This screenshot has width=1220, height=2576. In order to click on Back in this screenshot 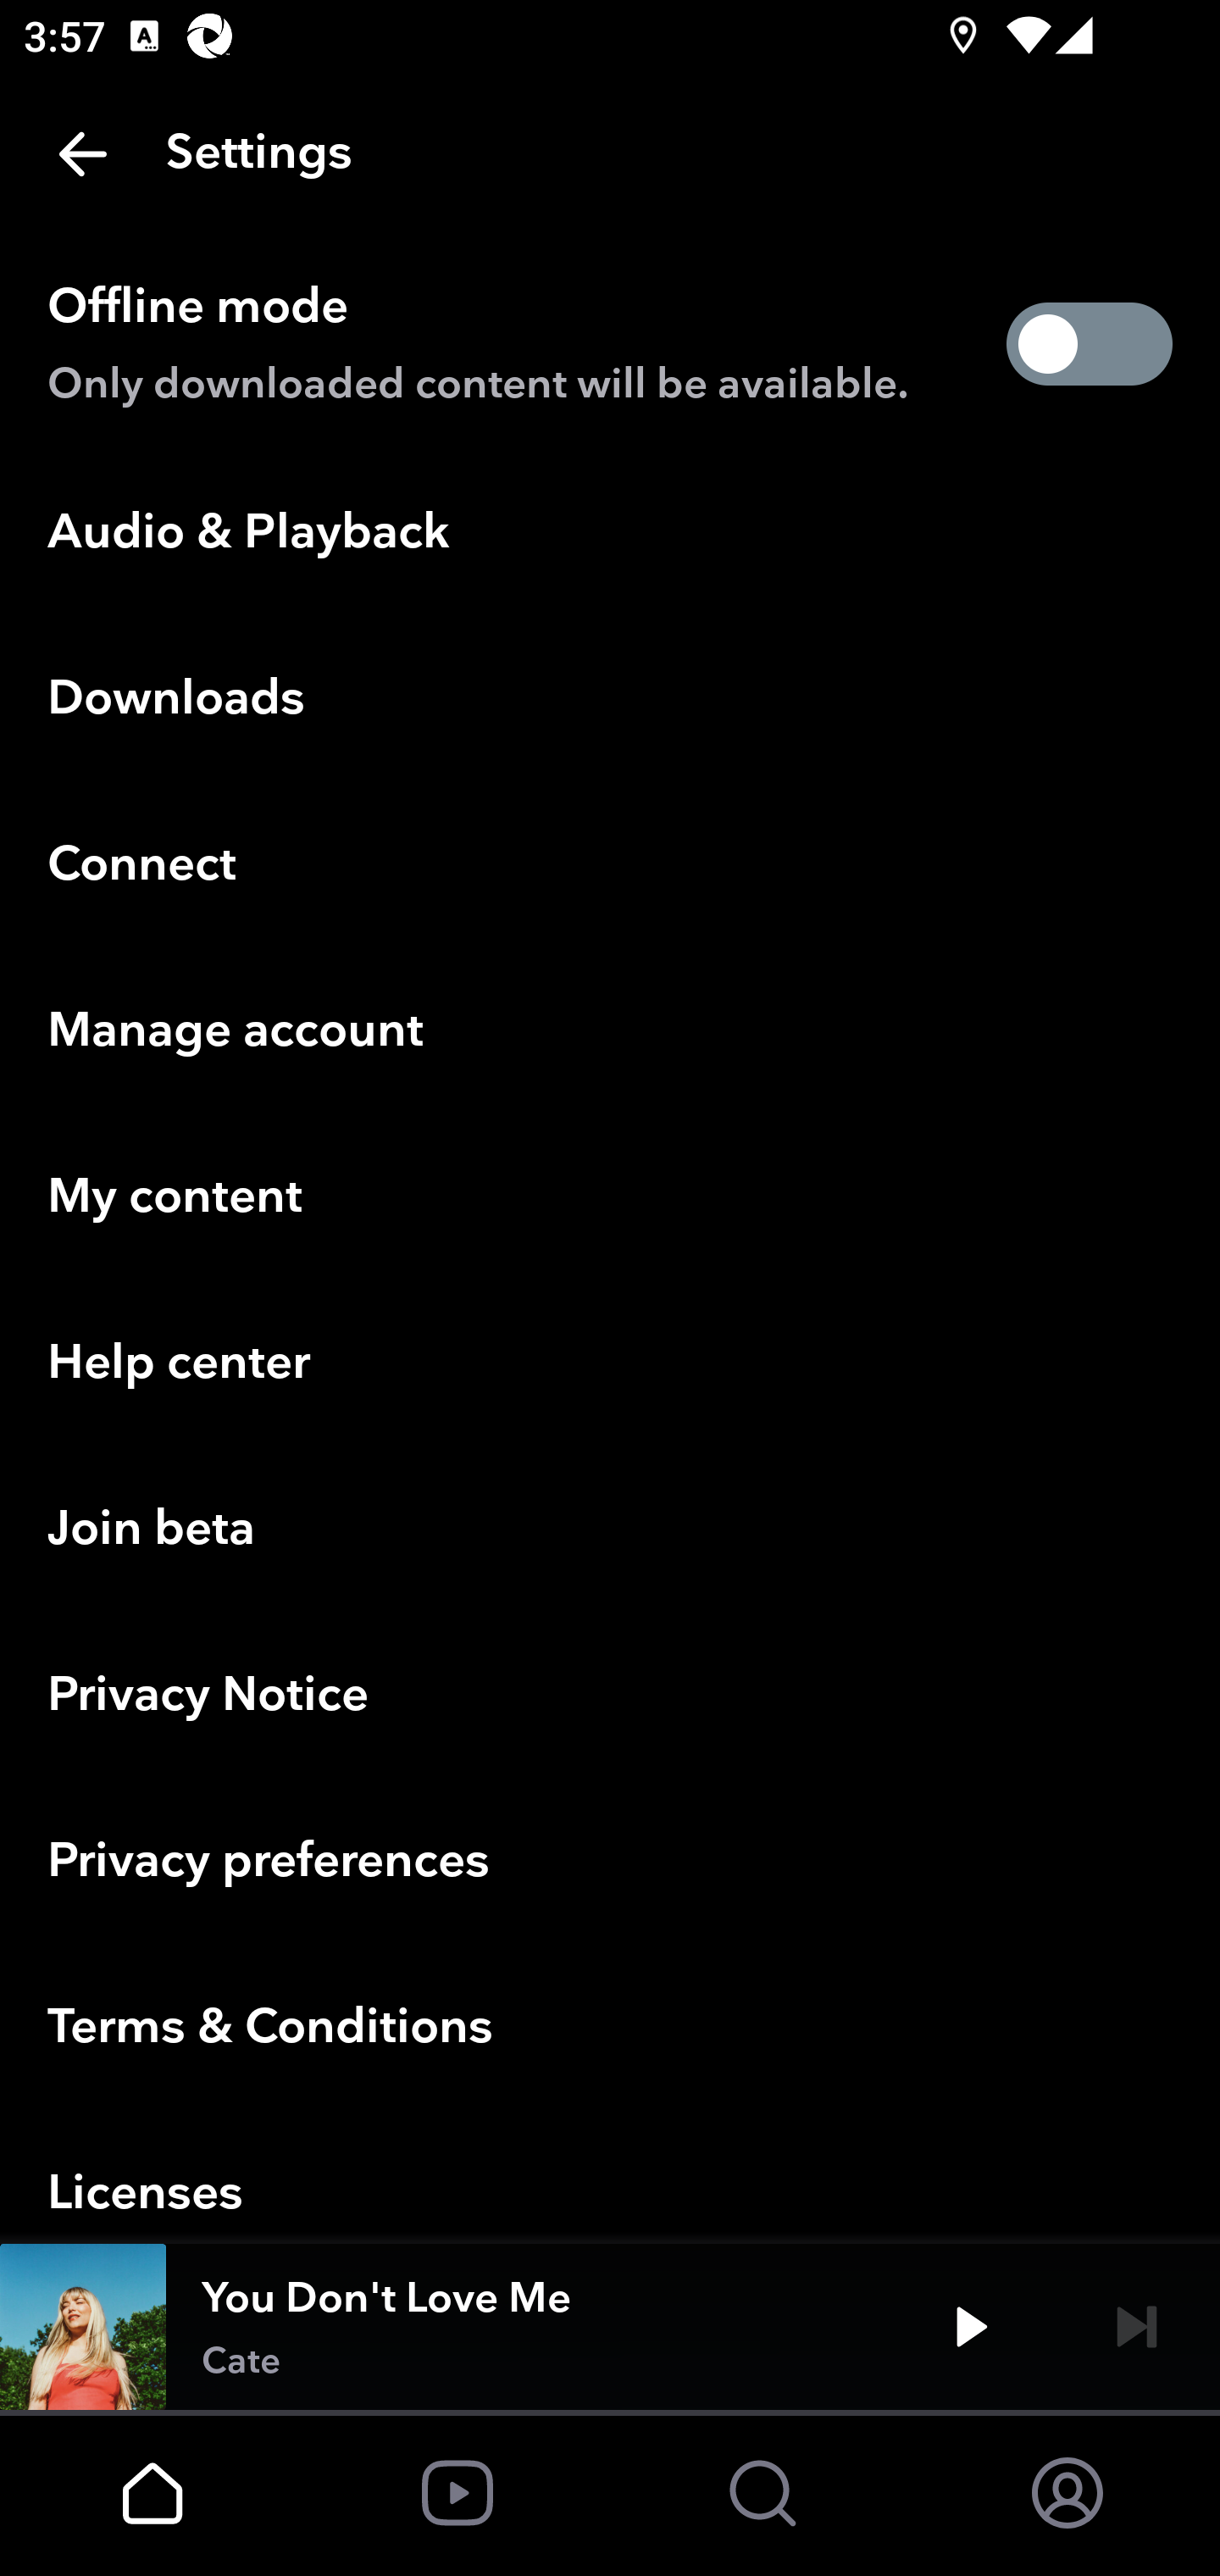, I will do `click(83, 154)`.